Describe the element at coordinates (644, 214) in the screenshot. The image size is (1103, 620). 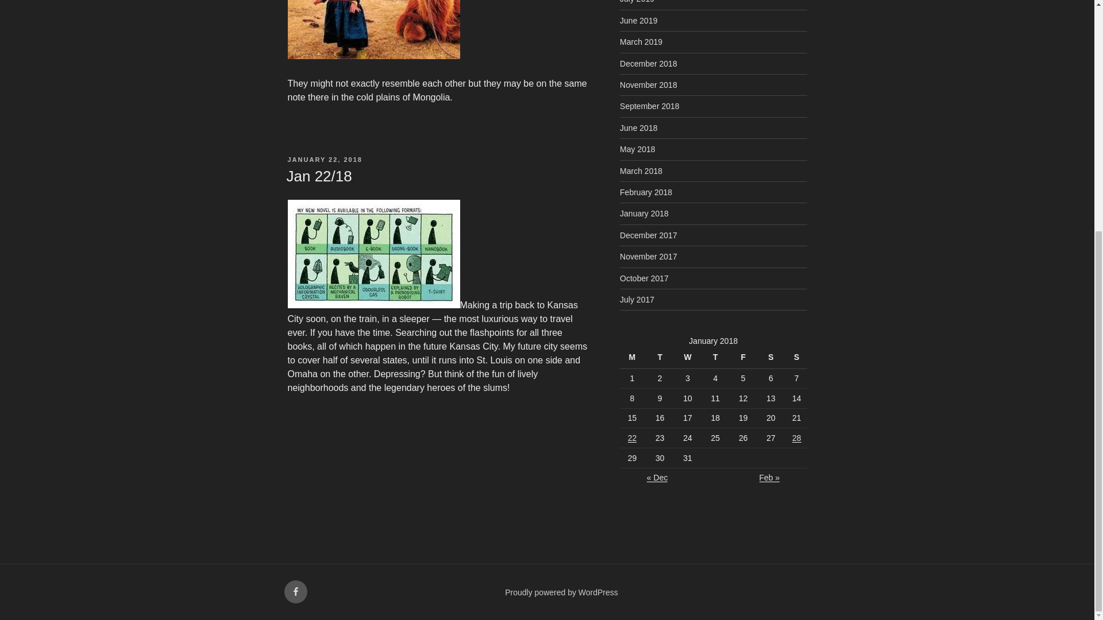
I see `January 2018` at that location.